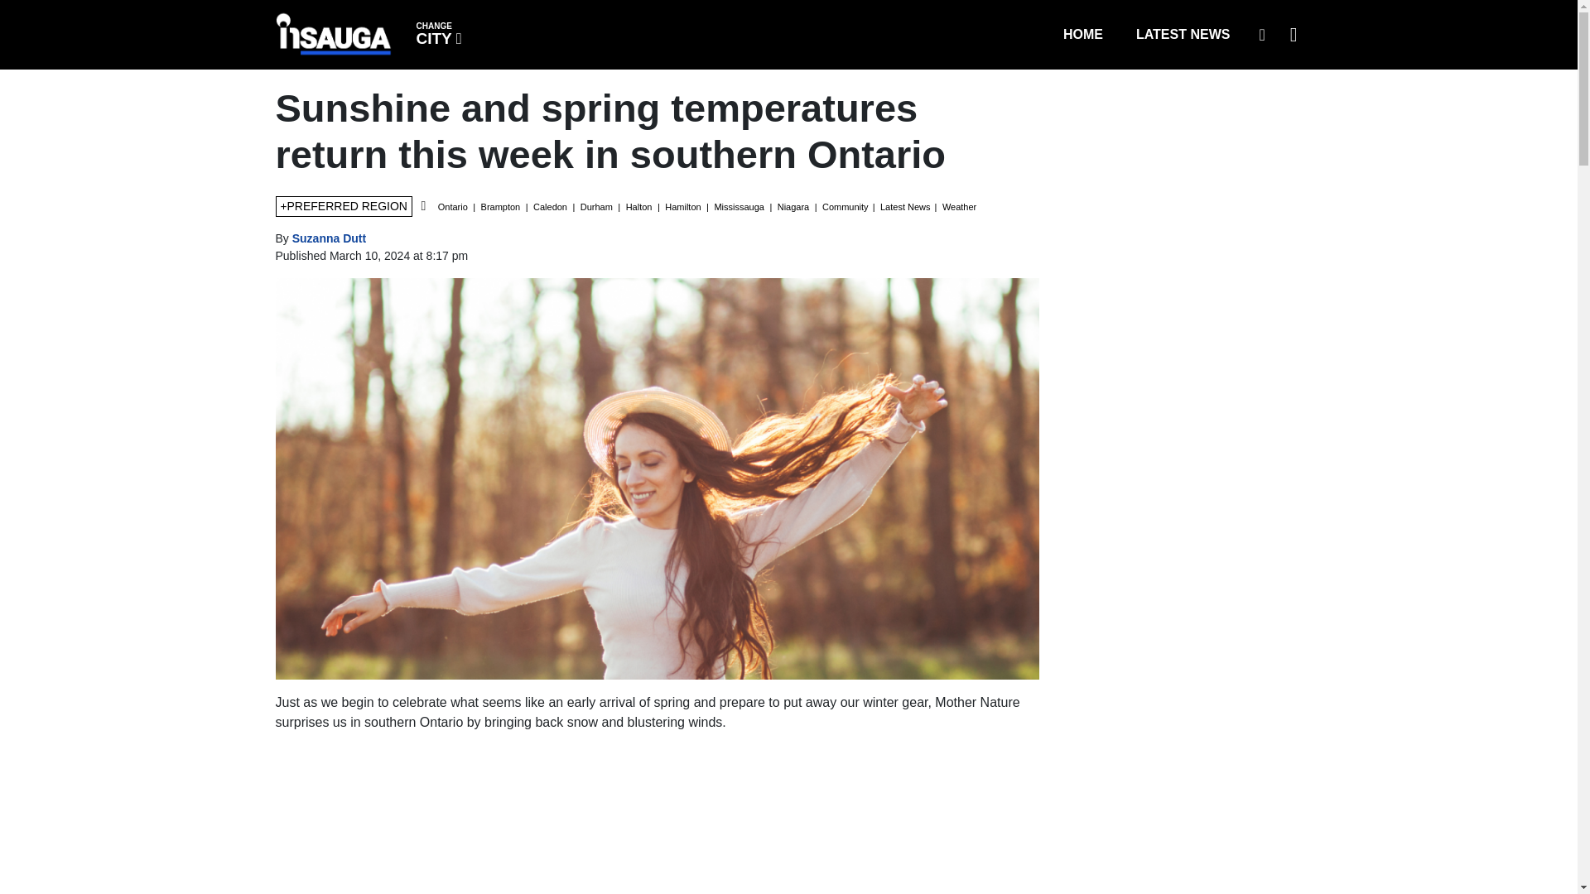  I want to click on SIGN UP FOR OUR NEWSLETTER, so click(437, 33).